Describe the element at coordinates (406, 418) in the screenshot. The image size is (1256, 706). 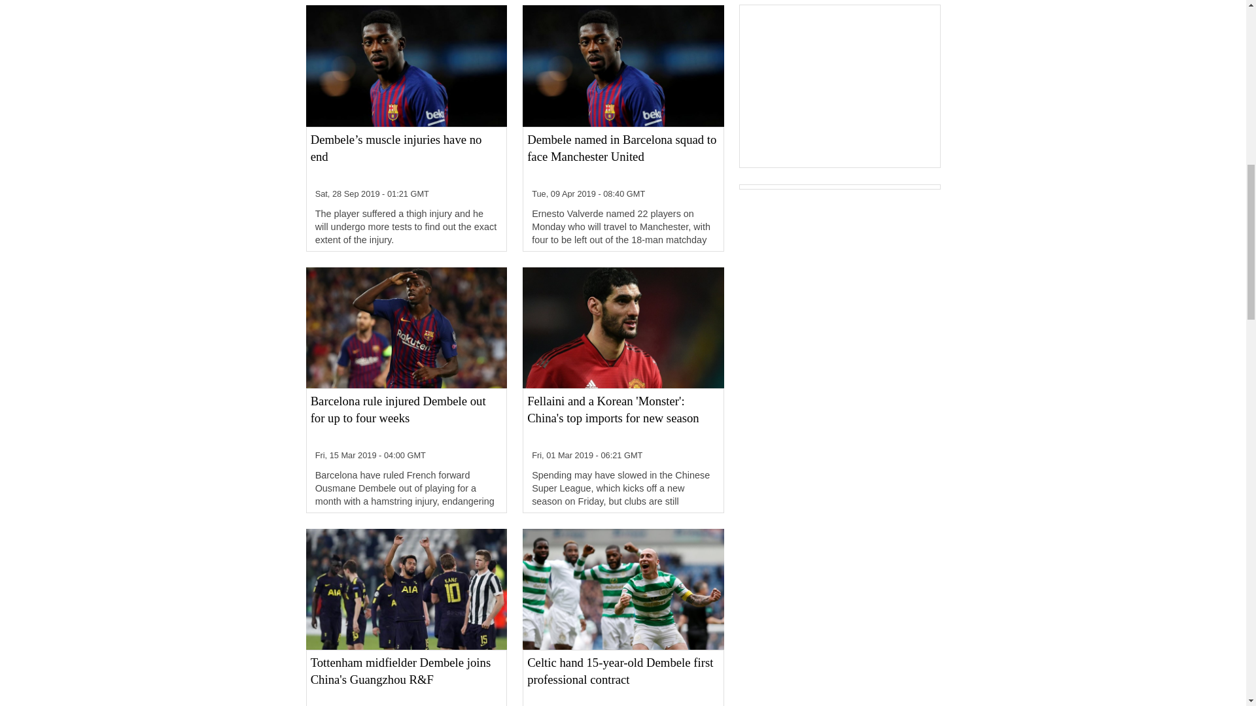
I see `Barcelona rule injured Dembele out for up to four weeks` at that location.